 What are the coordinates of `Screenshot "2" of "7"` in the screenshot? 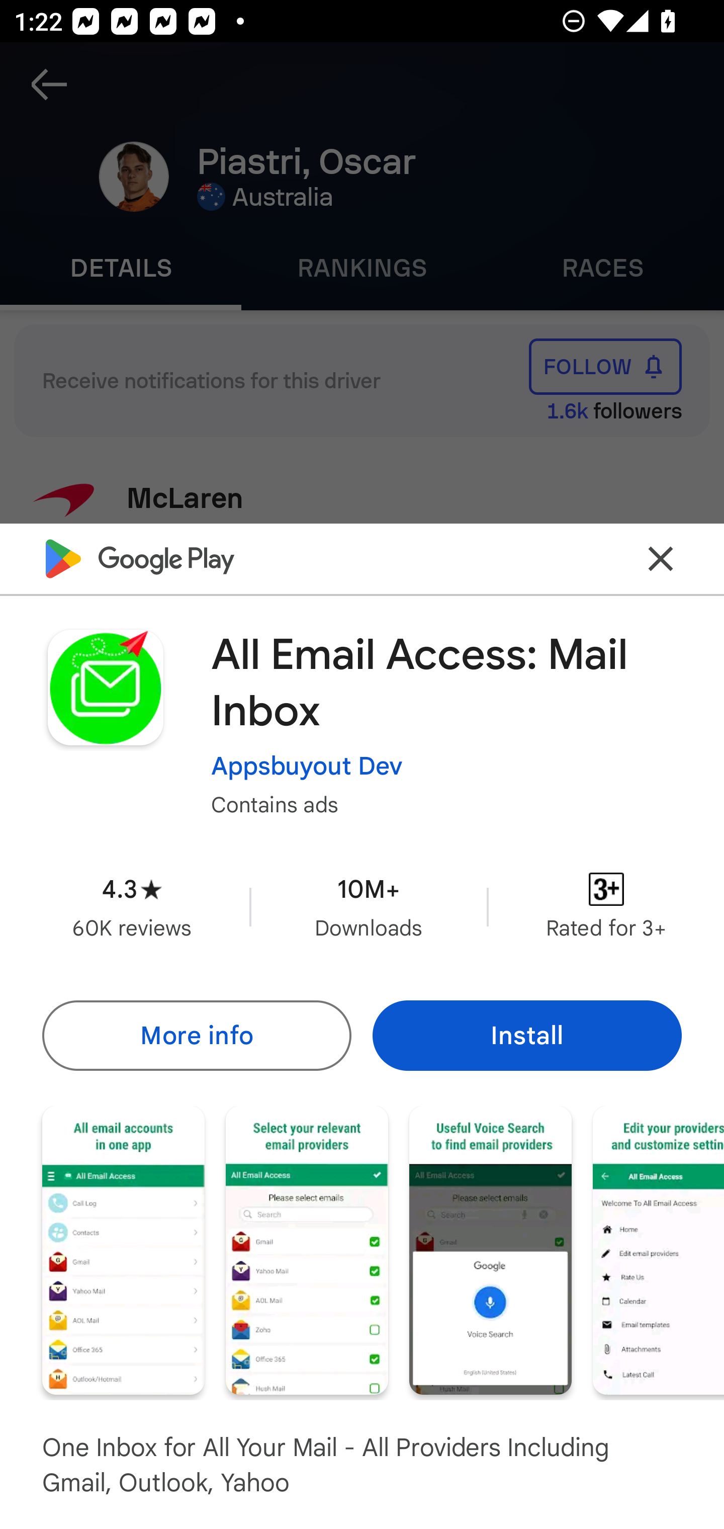 It's located at (307, 1249).